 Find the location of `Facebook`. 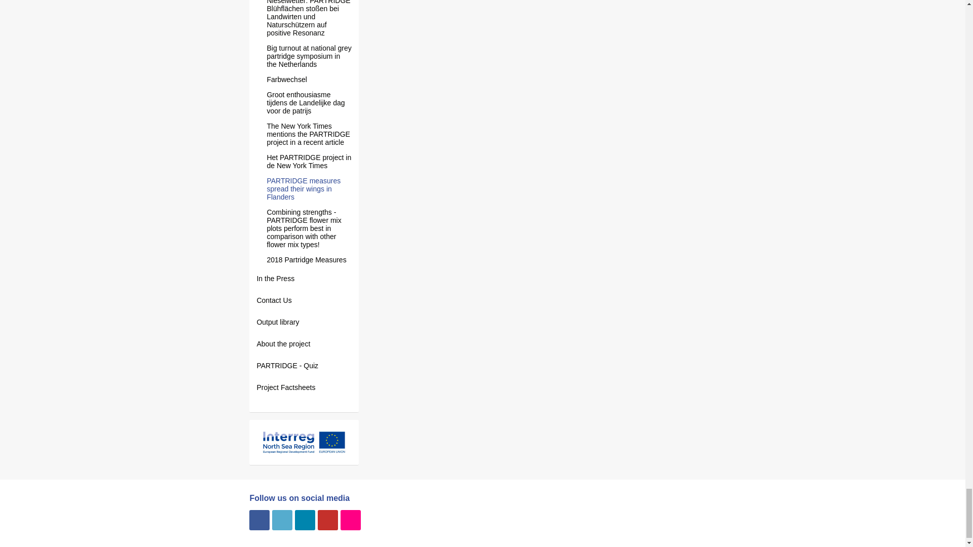

Facebook is located at coordinates (259, 520).